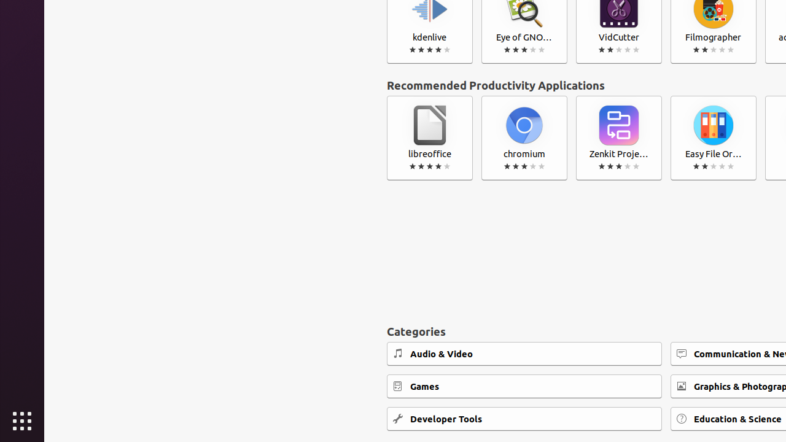 The width and height of the screenshot is (786, 442). Describe the element at coordinates (714, 138) in the screenshot. I see `Easy File Organizer` at that location.